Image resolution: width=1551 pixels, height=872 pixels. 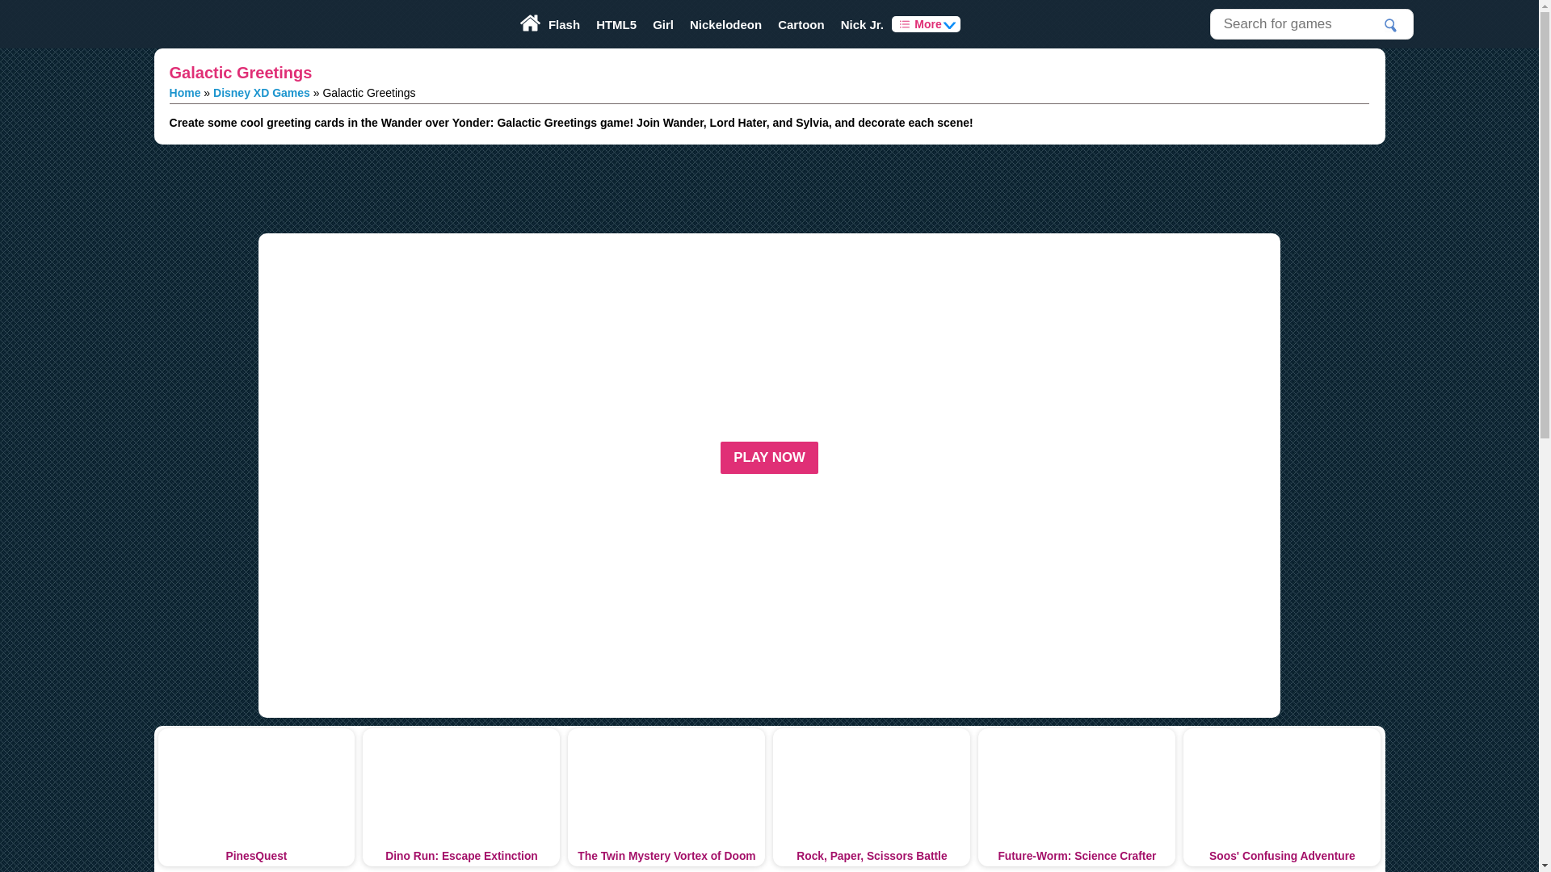 What do you see at coordinates (926, 24) in the screenshot?
I see `More` at bounding box center [926, 24].